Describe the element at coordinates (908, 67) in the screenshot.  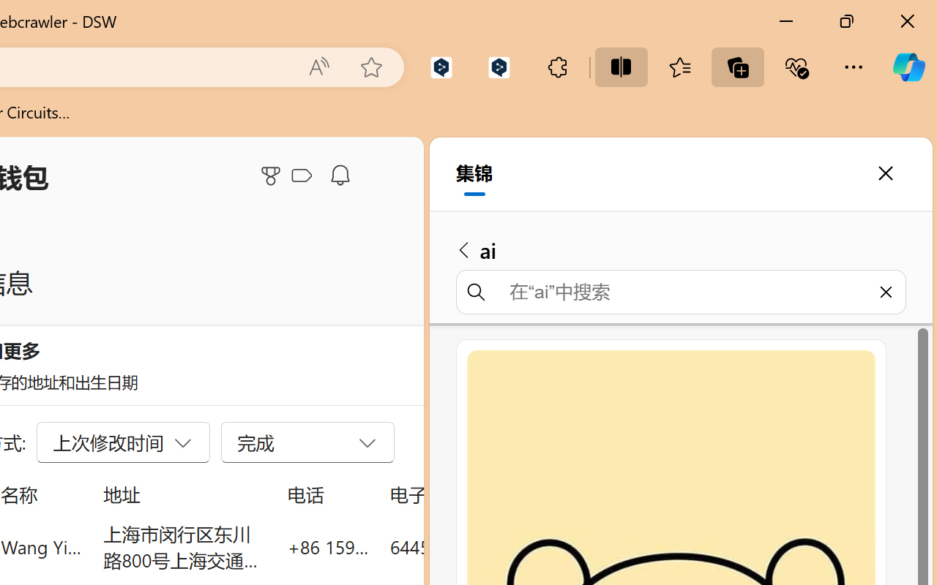
I see `Copilot (Ctrl+Shift+.)` at that location.